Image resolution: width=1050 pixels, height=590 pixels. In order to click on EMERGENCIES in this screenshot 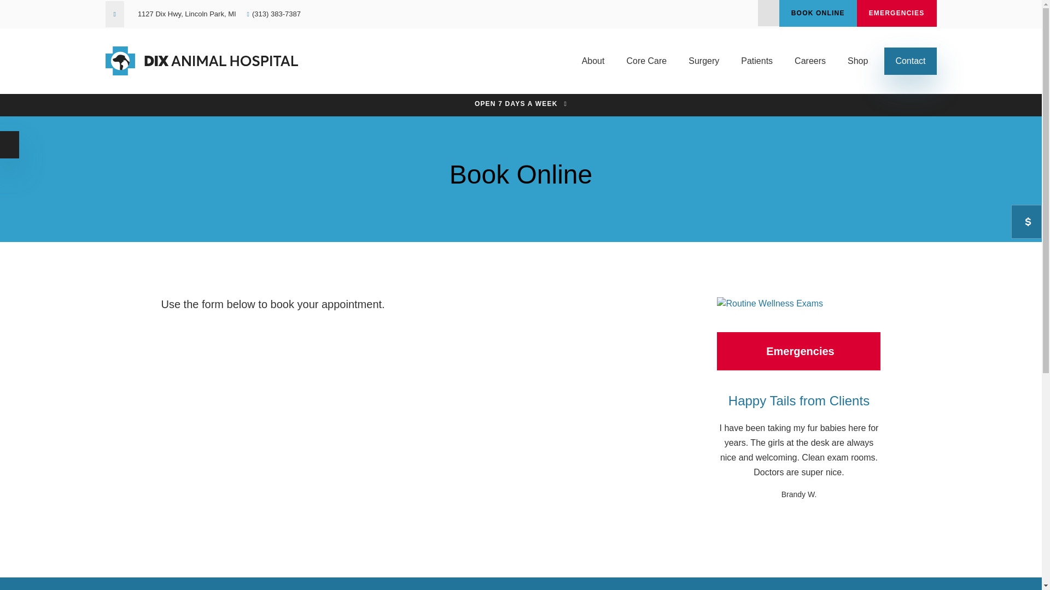, I will do `click(896, 13)`.